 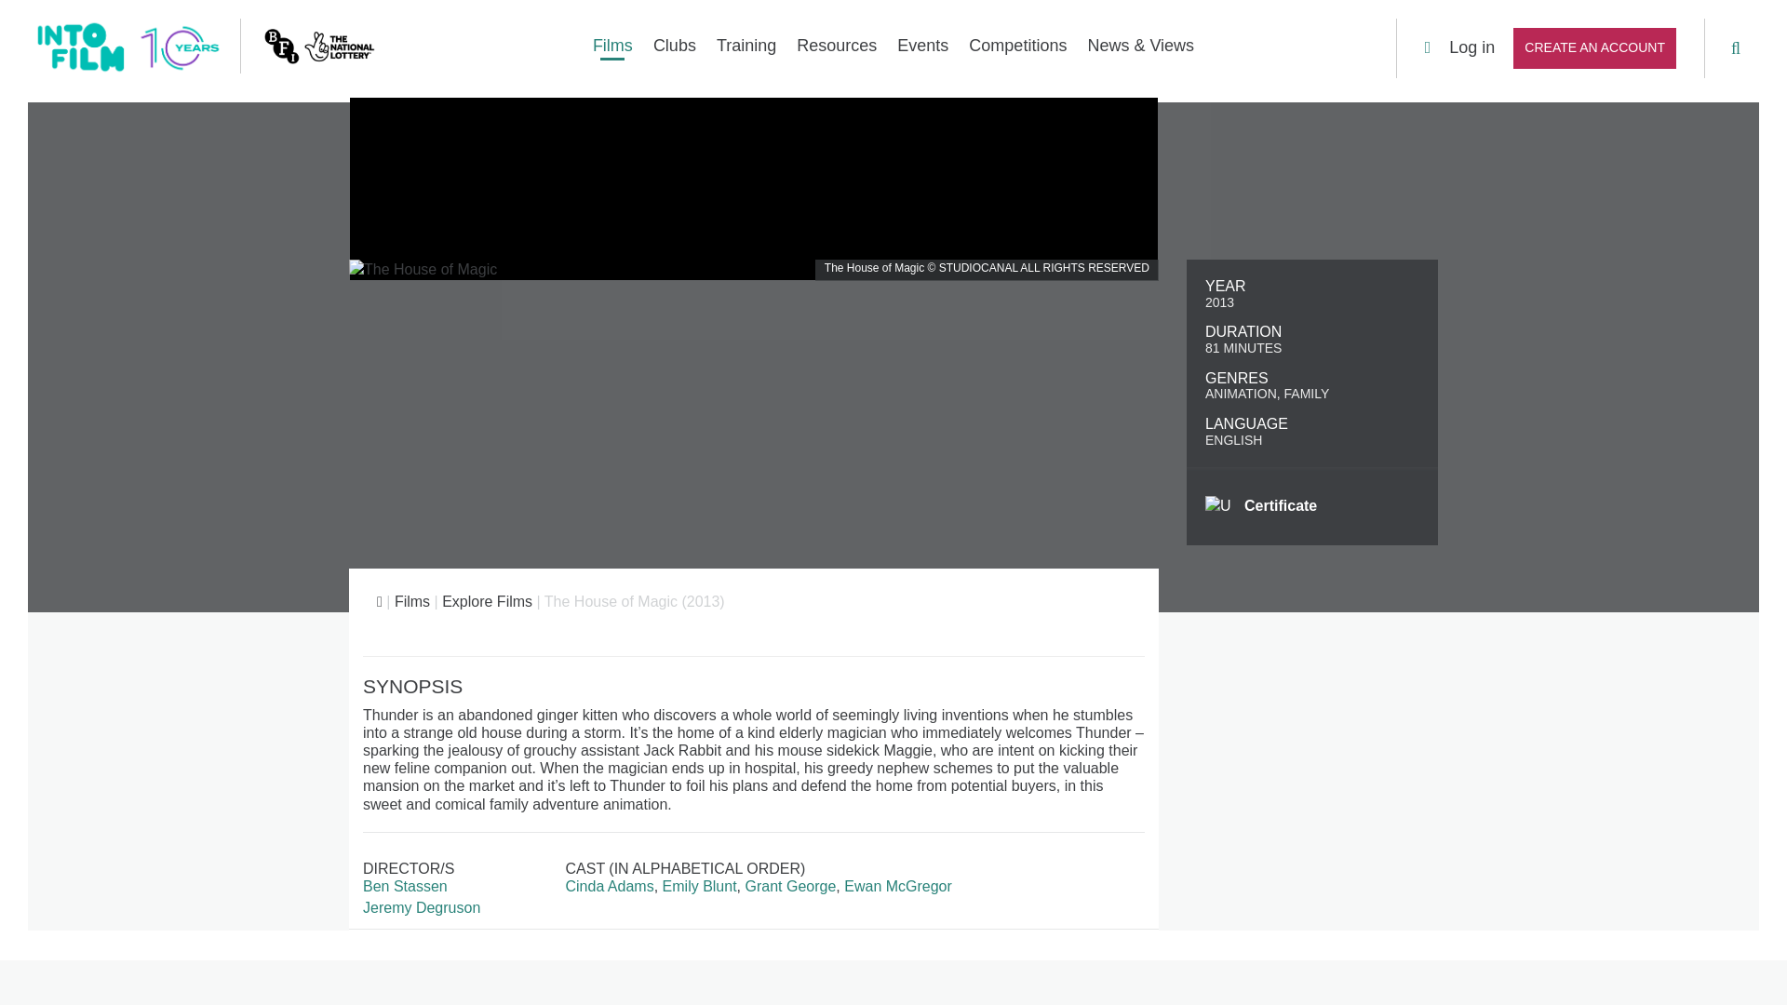 What do you see at coordinates (1594, 48) in the screenshot?
I see `CREATE AN ACCOUNT` at bounding box center [1594, 48].